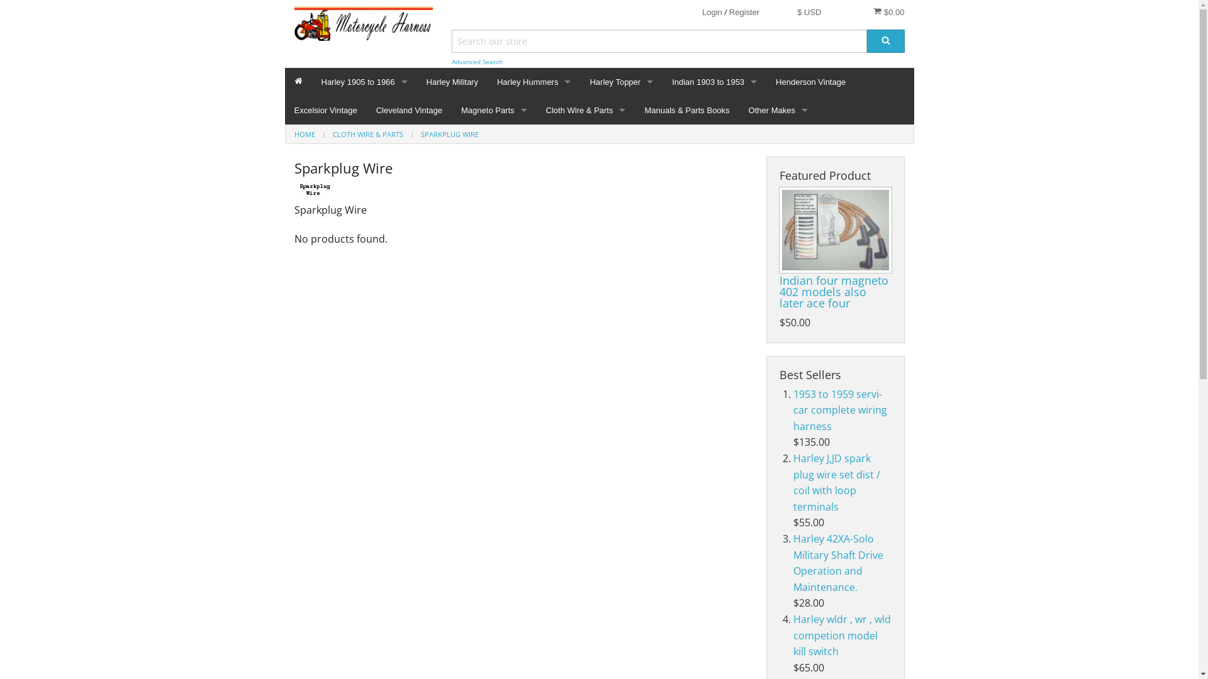  Describe the element at coordinates (365, 182) in the screenshot. I see `Harley Electrical` at that location.